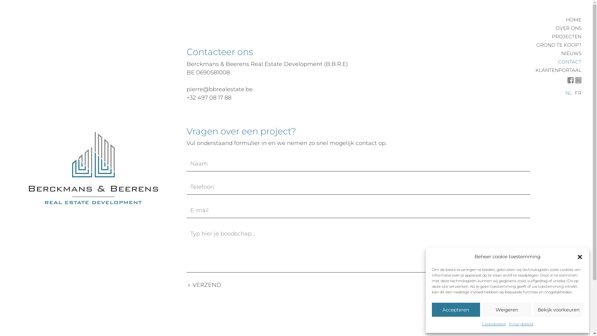 The image size is (597, 336). What do you see at coordinates (578, 93) in the screenshot?
I see `FR` at bounding box center [578, 93].